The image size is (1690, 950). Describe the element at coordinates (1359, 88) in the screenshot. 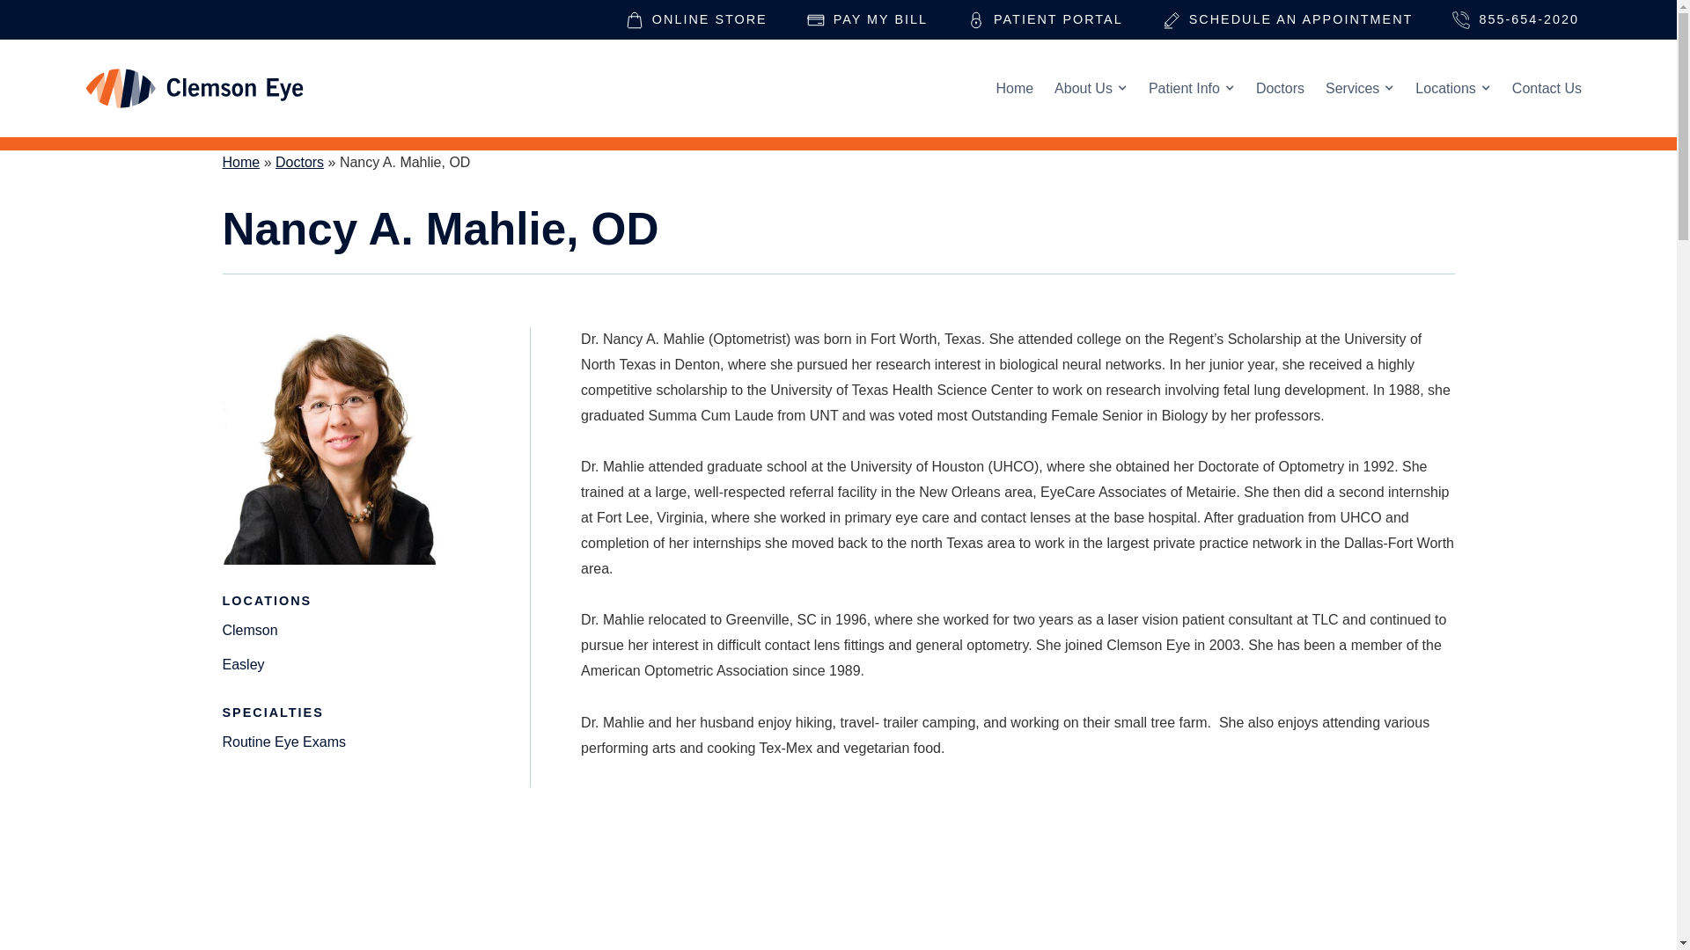

I see `Services` at that location.